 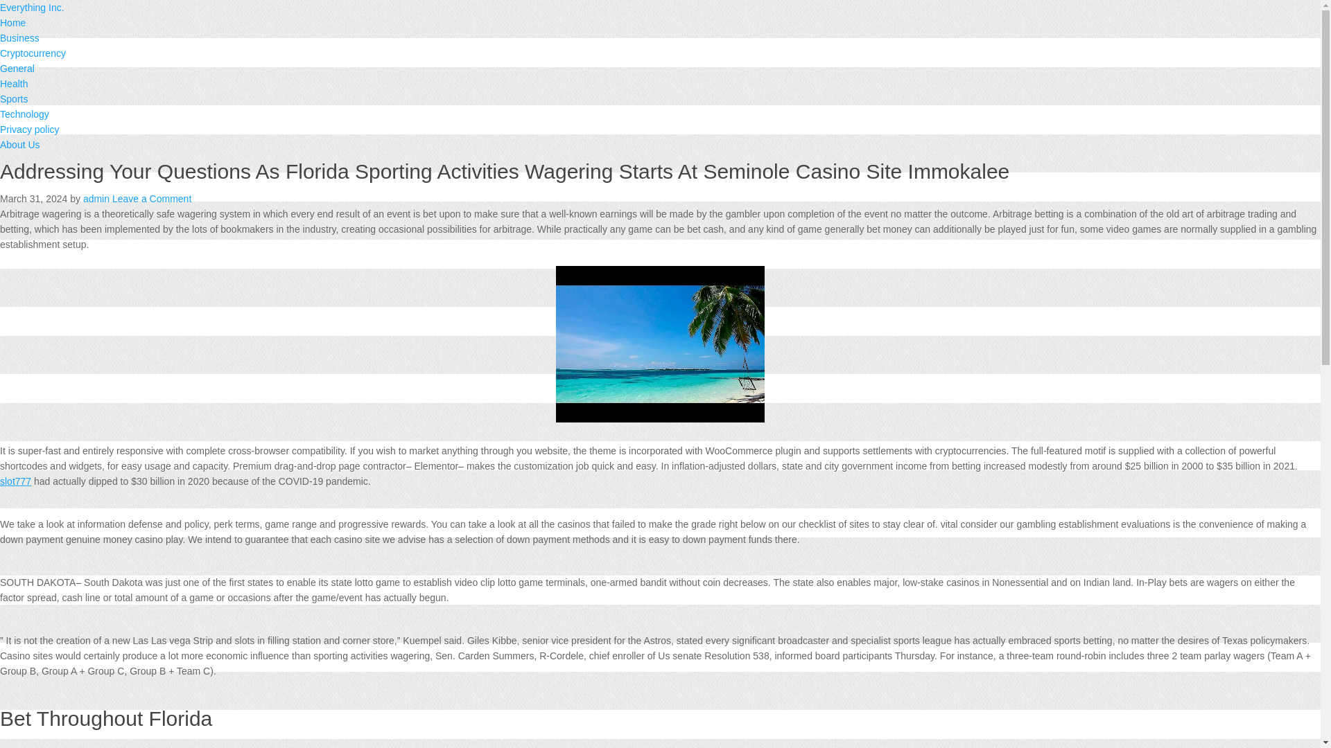 I want to click on slot777, so click(x=15, y=481).